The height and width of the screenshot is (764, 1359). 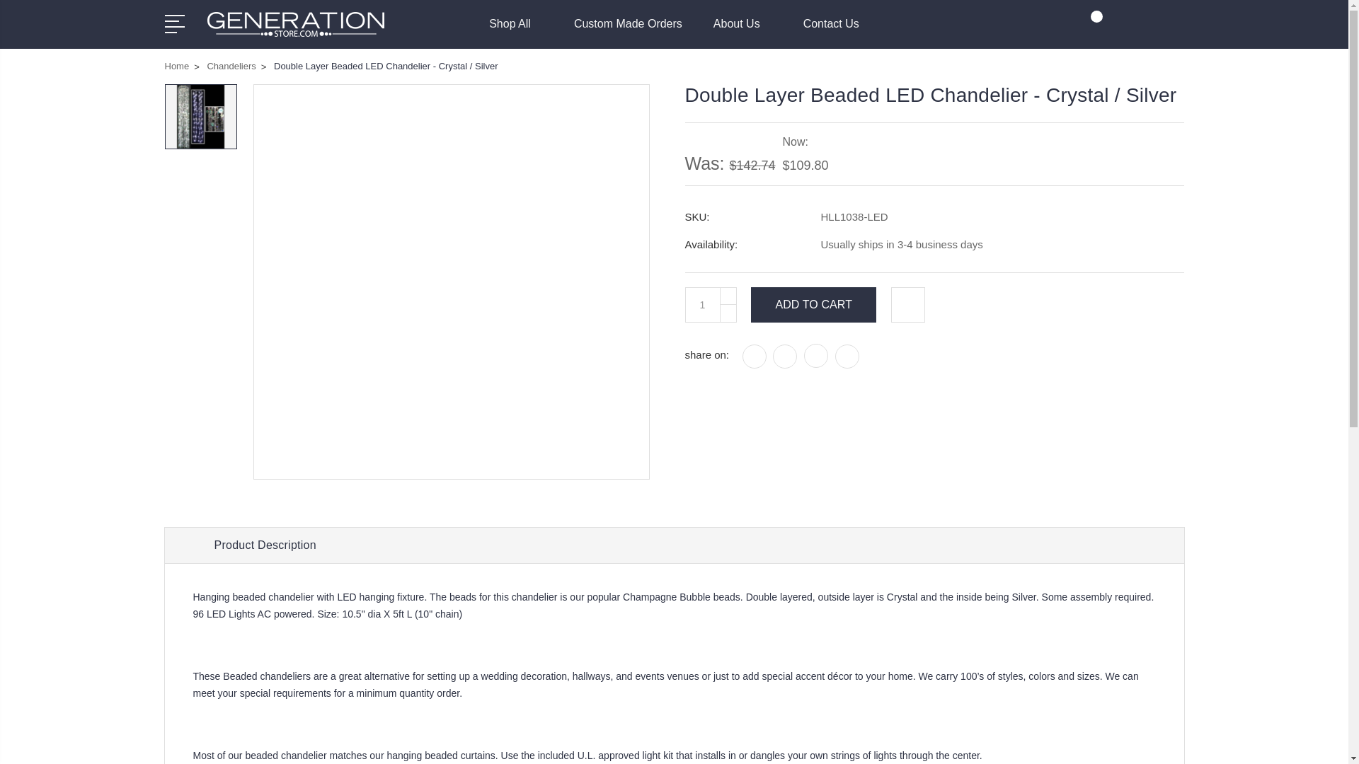 I want to click on About Us, so click(x=742, y=33).